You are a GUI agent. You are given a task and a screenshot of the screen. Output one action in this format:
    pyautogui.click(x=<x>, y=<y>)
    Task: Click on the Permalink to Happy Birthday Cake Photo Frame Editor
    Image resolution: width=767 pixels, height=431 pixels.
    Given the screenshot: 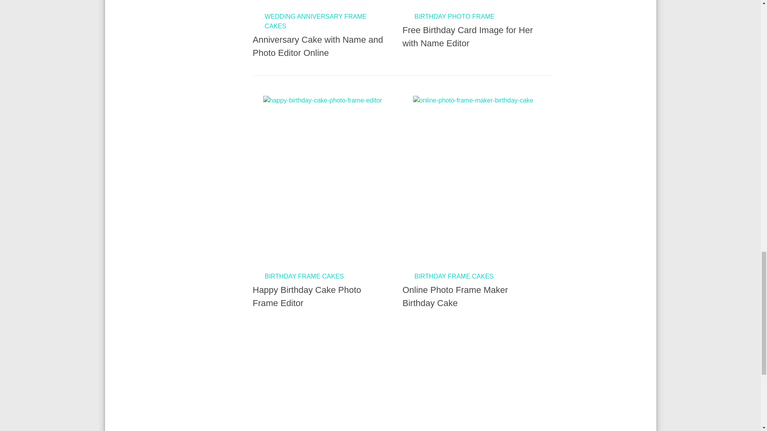 What is the action you would take?
    pyautogui.click(x=313, y=176)
    